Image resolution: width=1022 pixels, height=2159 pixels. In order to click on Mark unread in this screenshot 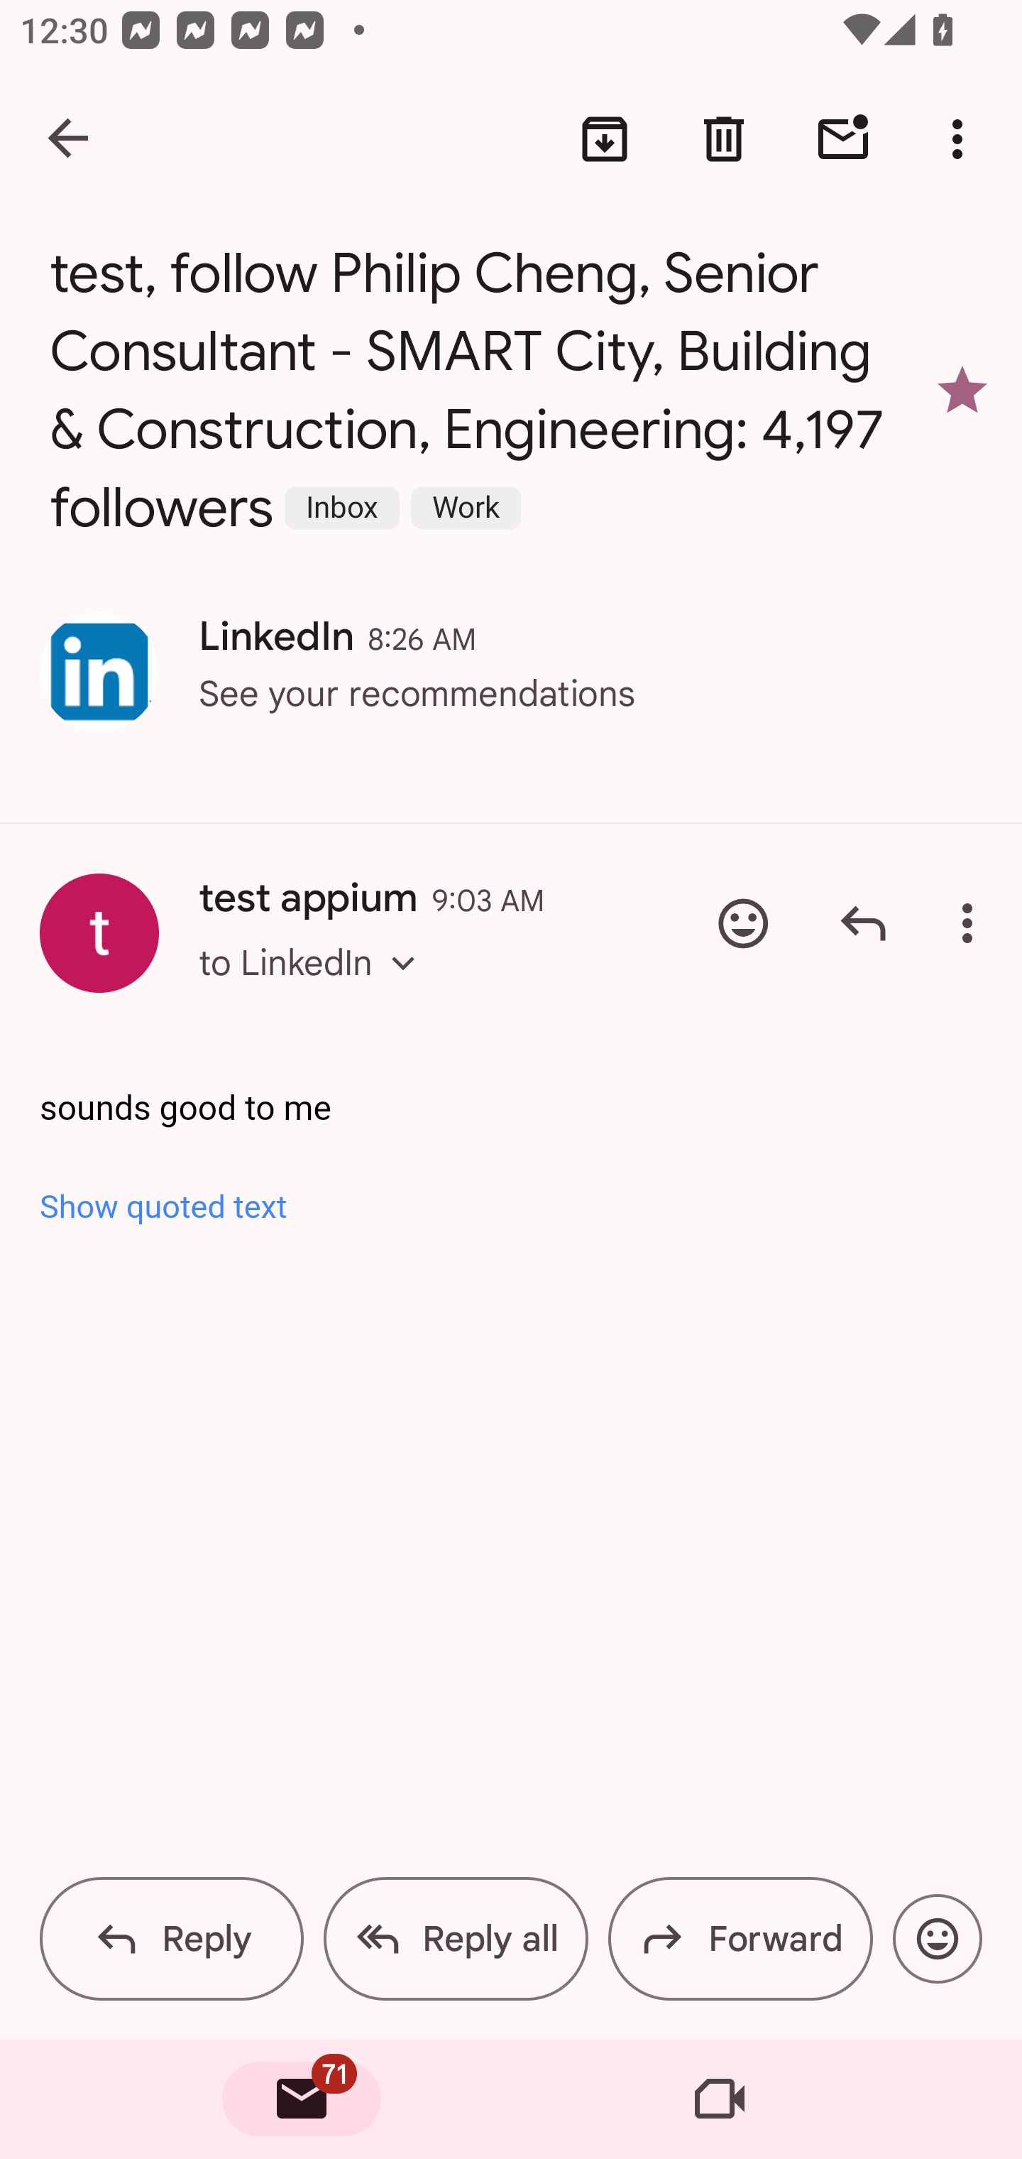, I will do `click(843, 139)`.